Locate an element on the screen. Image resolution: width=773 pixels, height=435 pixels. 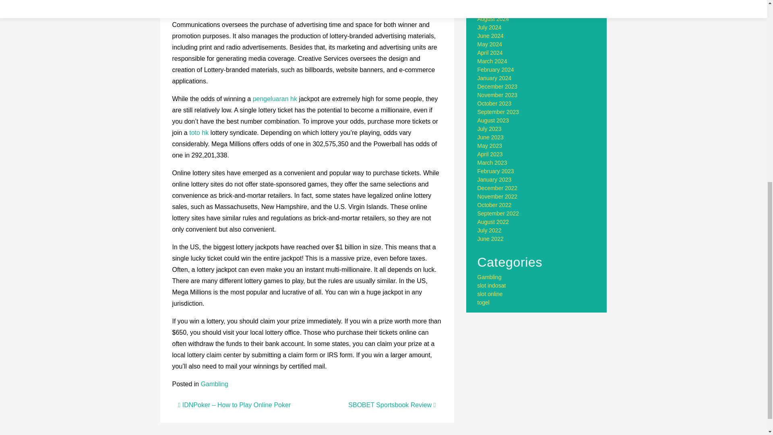
Gambling is located at coordinates (214, 384).